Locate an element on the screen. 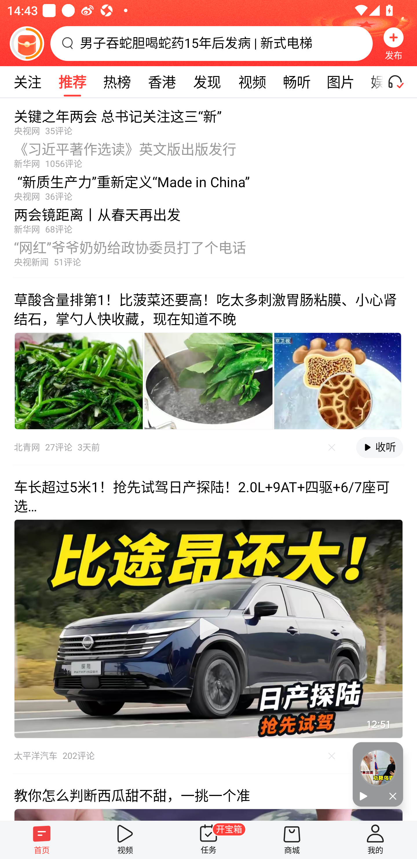 The height and width of the screenshot is (859, 417). 关注 is located at coordinates (27, 82).